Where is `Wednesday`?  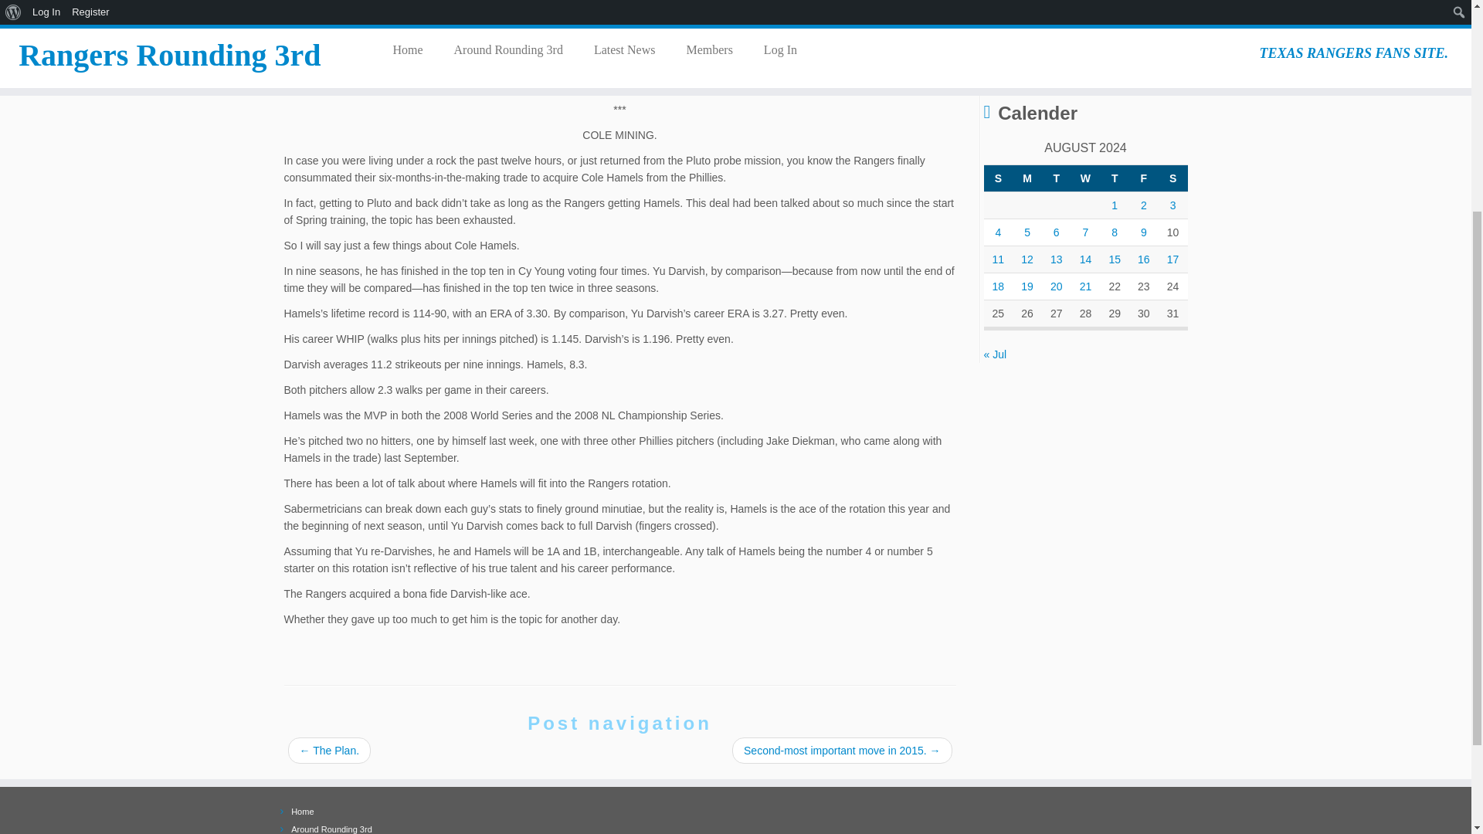
Wednesday is located at coordinates (1085, 178).